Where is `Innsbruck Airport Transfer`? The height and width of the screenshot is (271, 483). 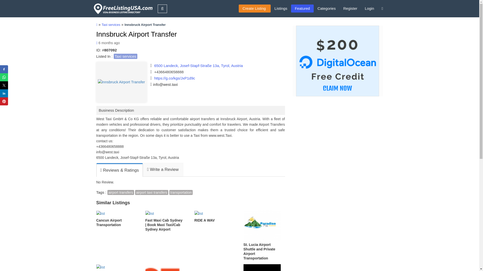
Innsbruck Airport Transfer is located at coordinates (136, 34).